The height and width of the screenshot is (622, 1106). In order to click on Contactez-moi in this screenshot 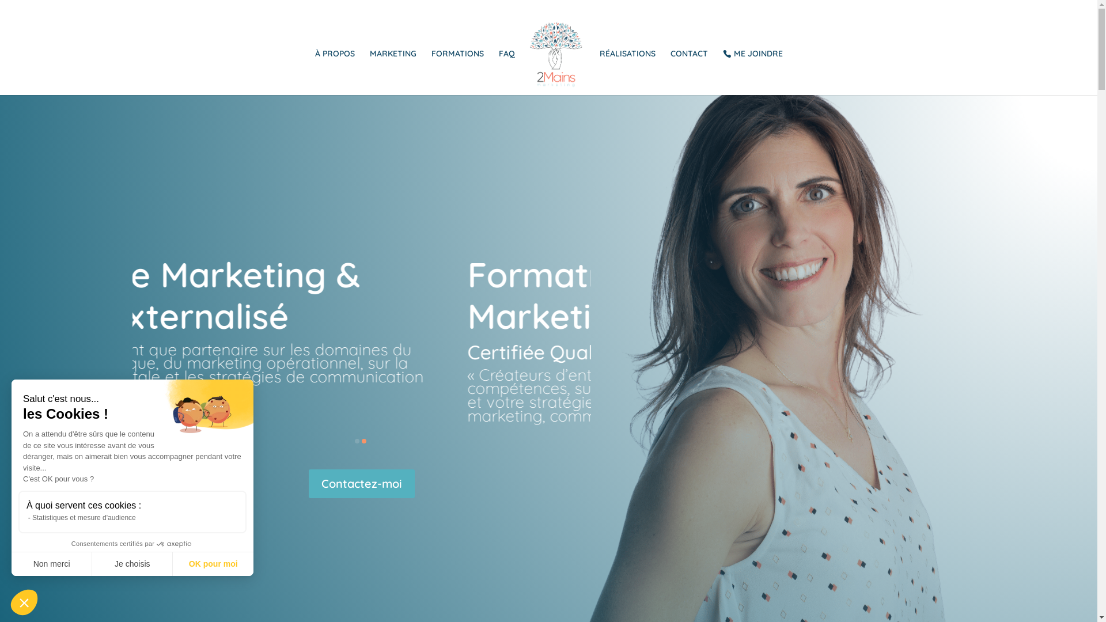, I will do `click(362, 484)`.